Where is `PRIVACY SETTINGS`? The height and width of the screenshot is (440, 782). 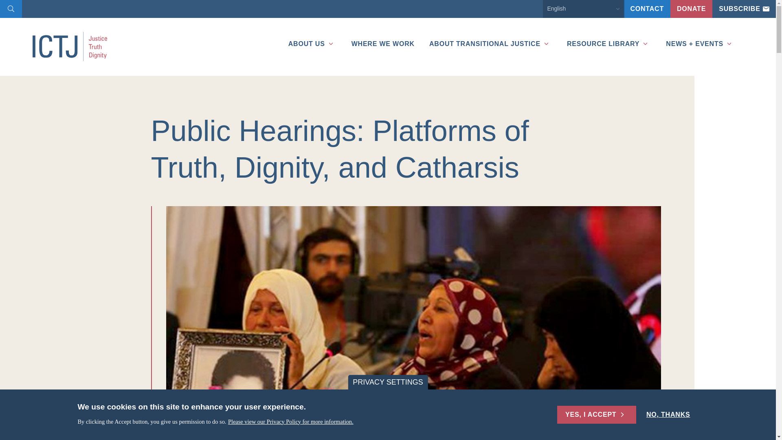 PRIVACY SETTINGS is located at coordinates (388, 382).